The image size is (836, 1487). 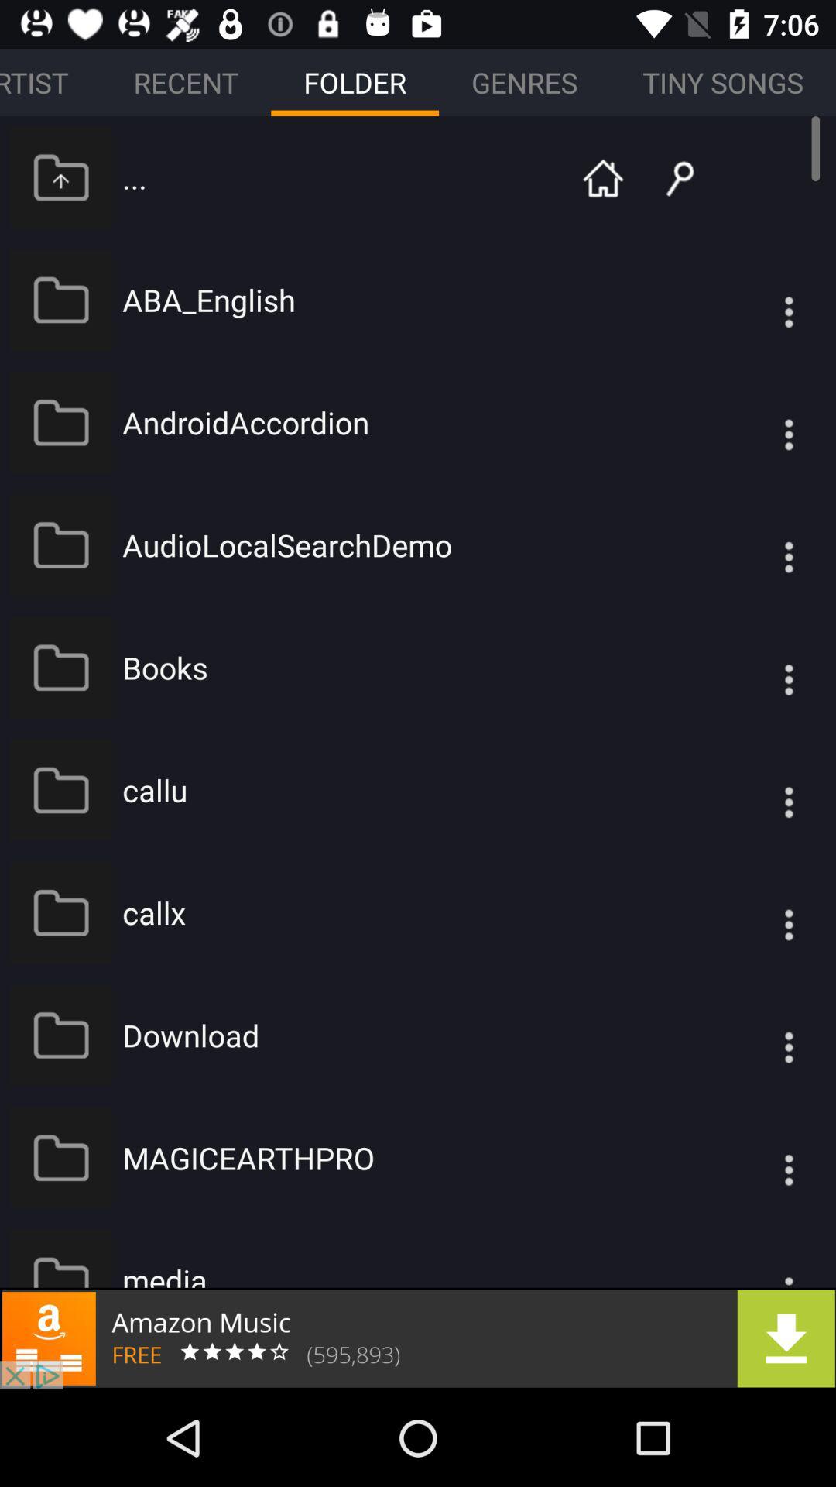 What do you see at coordinates (603, 177) in the screenshot?
I see `go to home` at bounding box center [603, 177].